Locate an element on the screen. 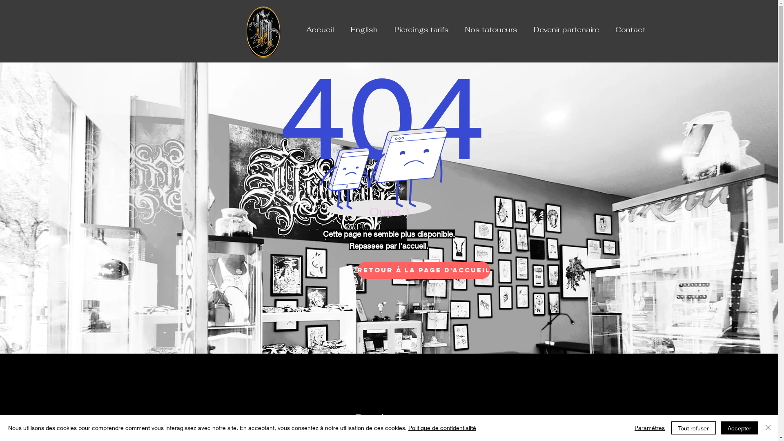  Devenir partenaire is located at coordinates (566, 30).